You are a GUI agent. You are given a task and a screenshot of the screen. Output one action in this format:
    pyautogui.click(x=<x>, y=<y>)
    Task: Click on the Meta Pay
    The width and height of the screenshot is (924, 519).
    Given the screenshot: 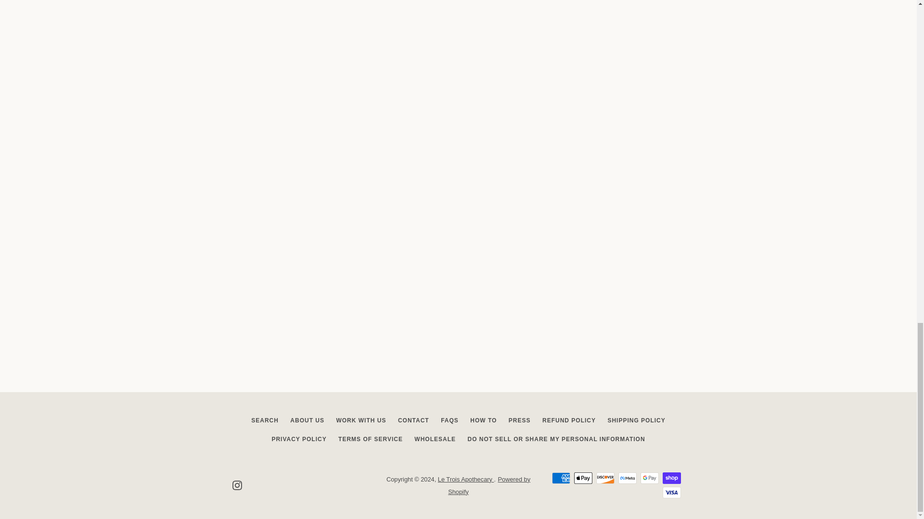 What is the action you would take?
    pyautogui.click(x=627, y=478)
    